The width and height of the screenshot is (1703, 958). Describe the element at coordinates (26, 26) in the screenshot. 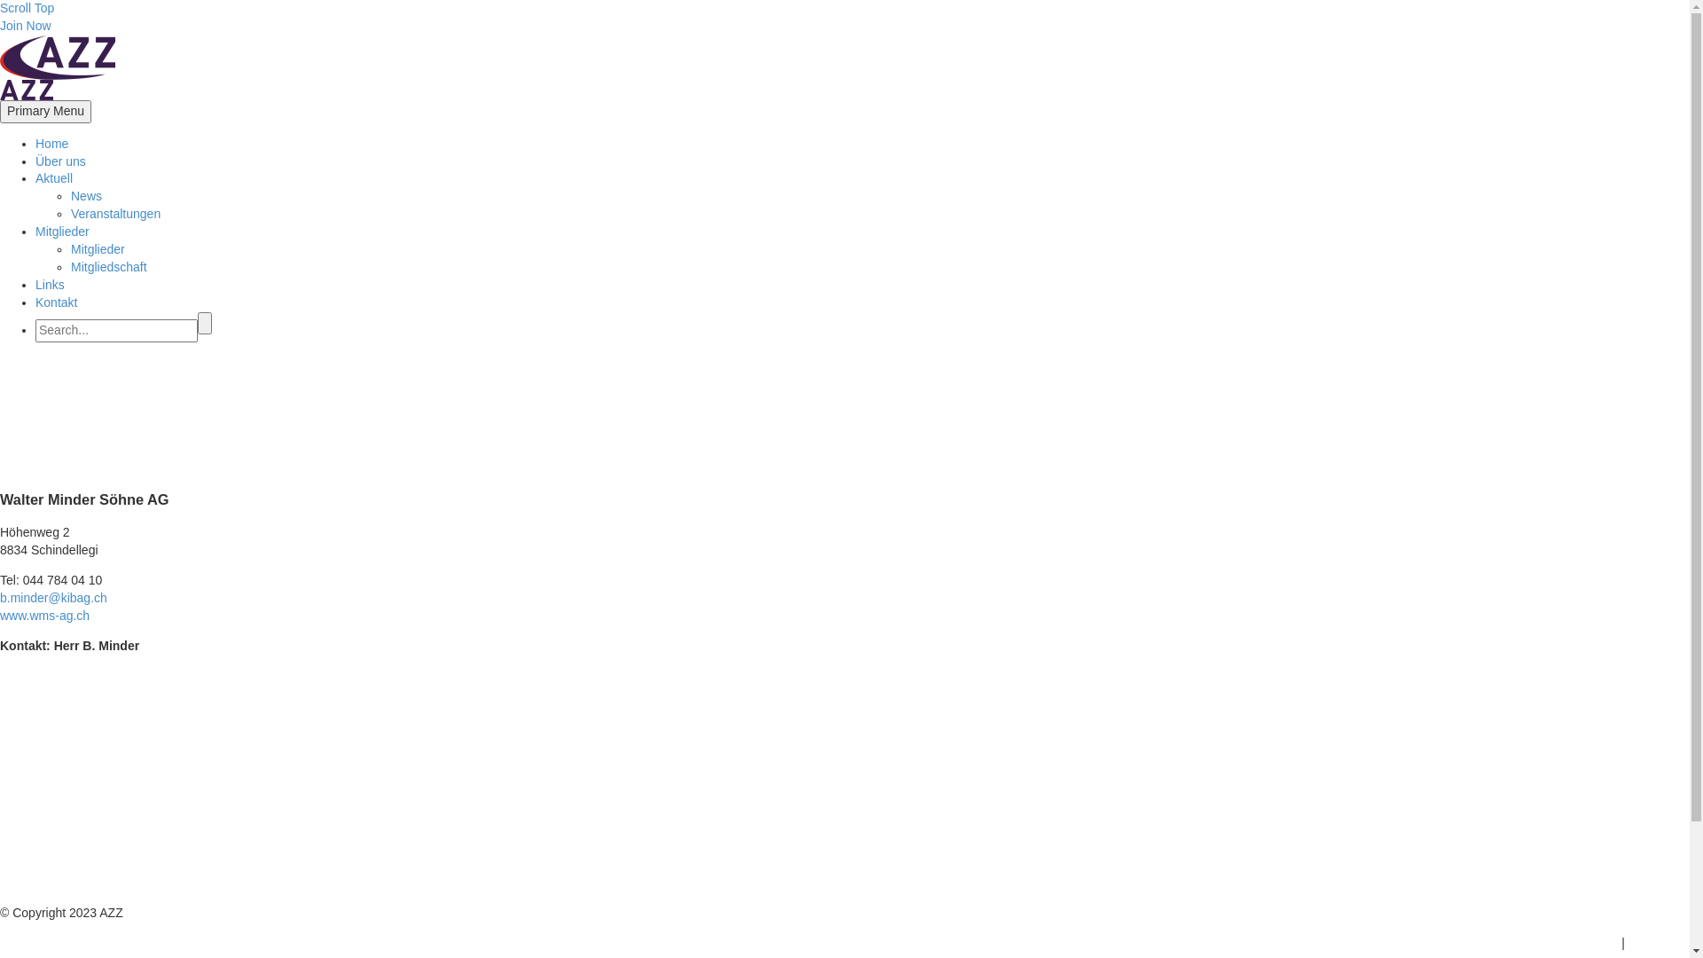

I see `Join Now` at that location.